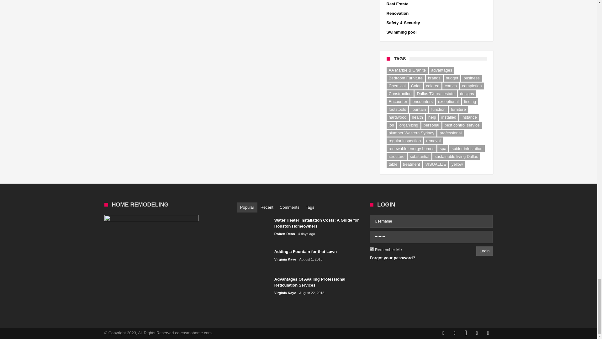 The width and height of the screenshot is (602, 339). What do you see at coordinates (372, 249) in the screenshot?
I see `forever` at bounding box center [372, 249].